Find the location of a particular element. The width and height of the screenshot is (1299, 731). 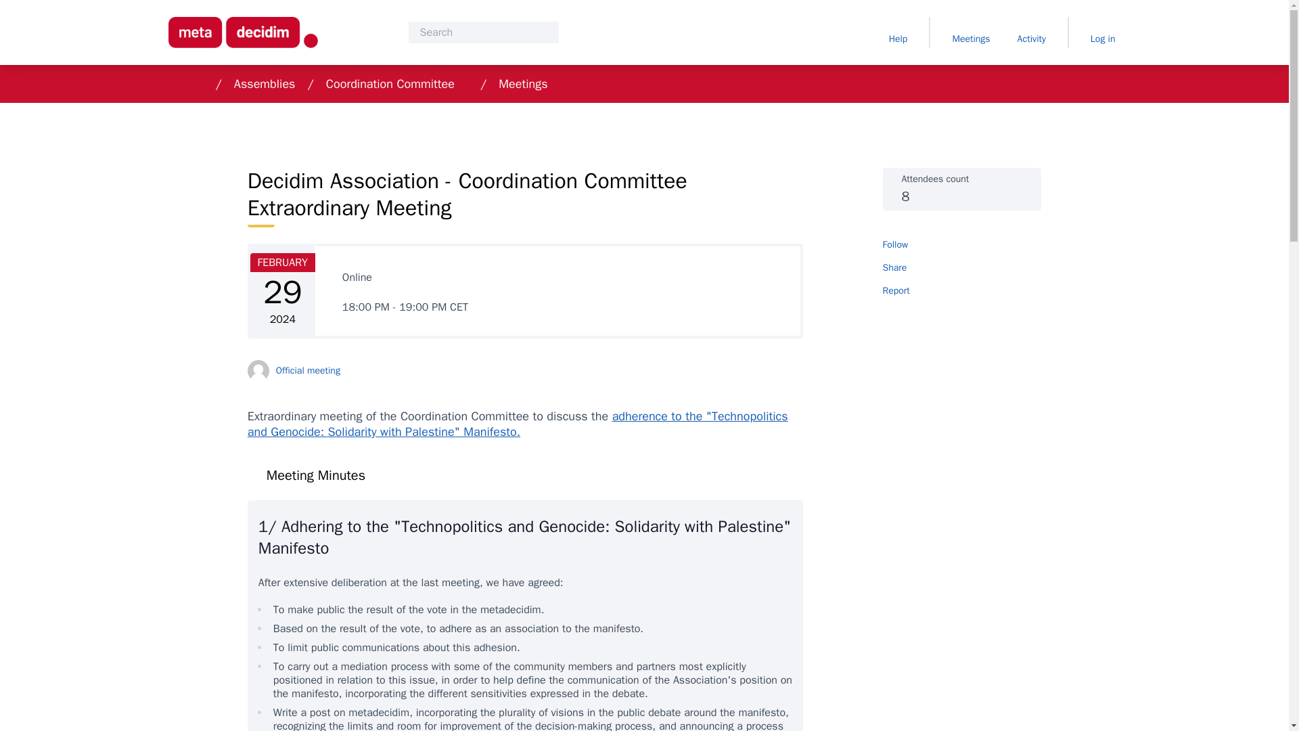

Meetings is located at coordinates (970, 32).